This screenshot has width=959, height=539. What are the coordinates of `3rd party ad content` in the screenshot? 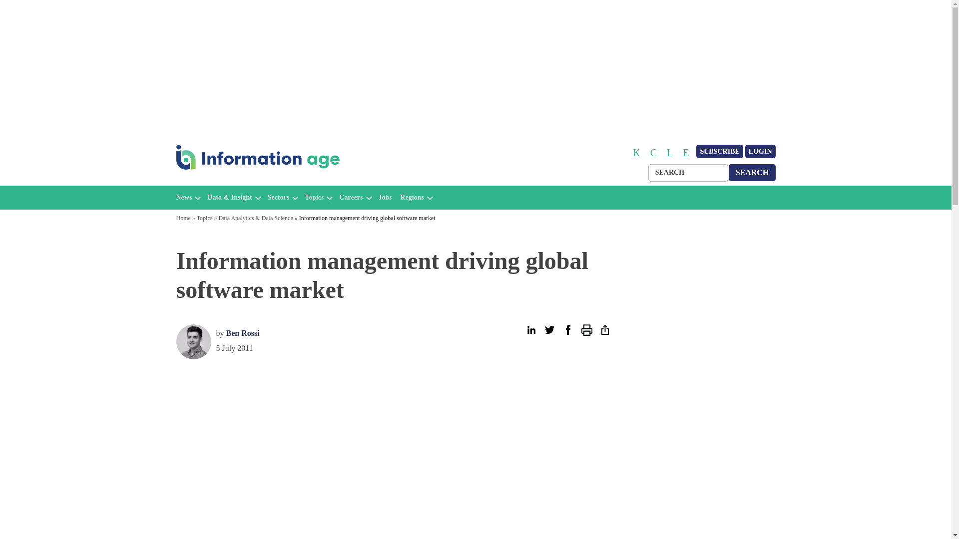 It's located at (823, 392).